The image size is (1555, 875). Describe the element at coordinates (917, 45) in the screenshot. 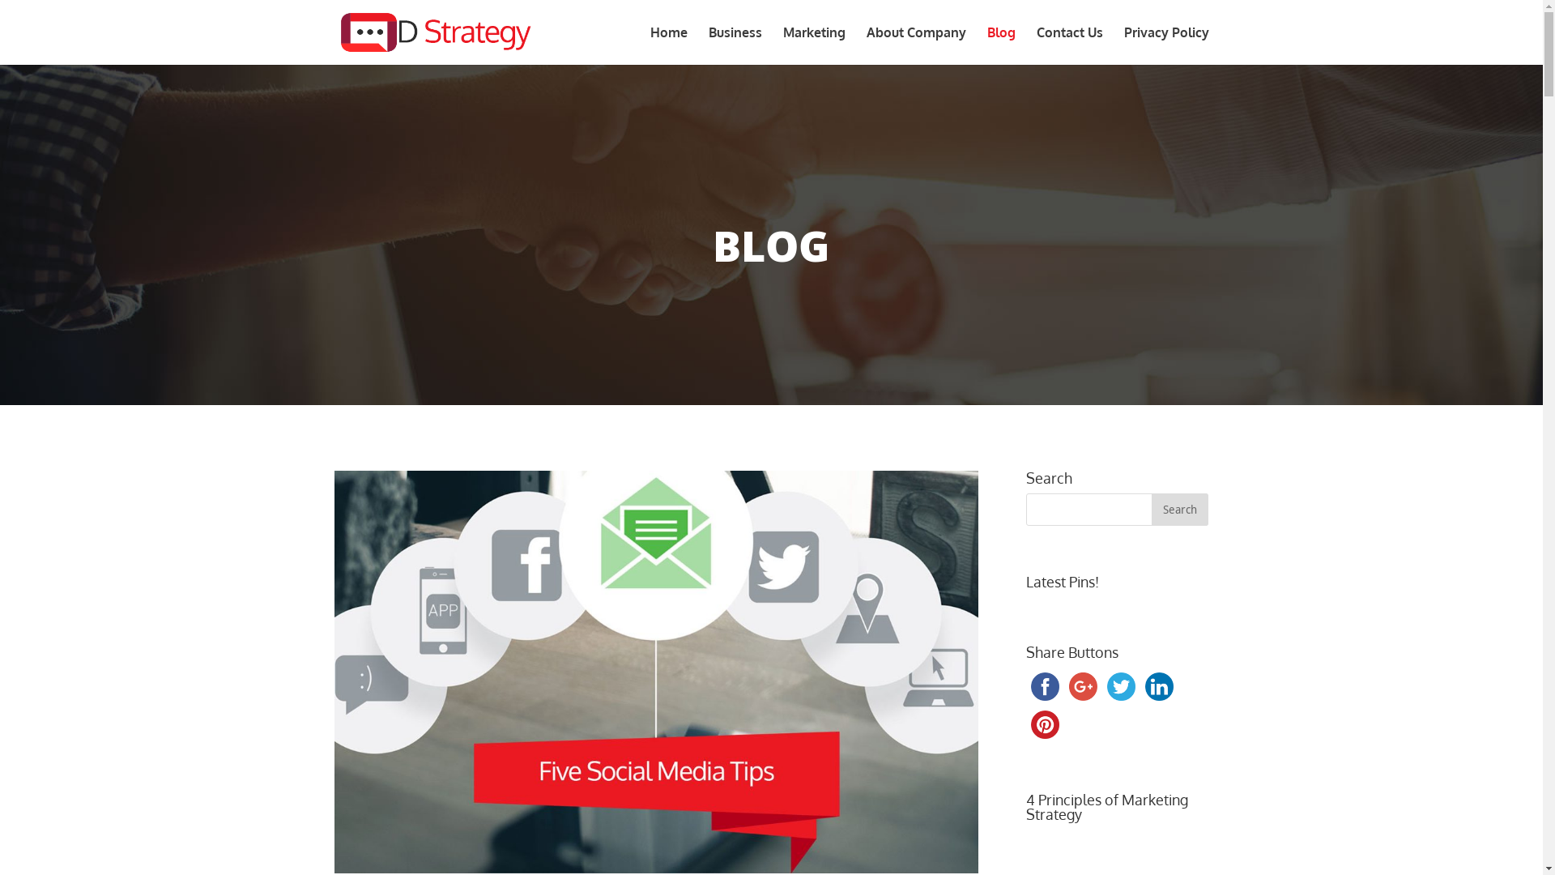

I see `About Company` at that location.